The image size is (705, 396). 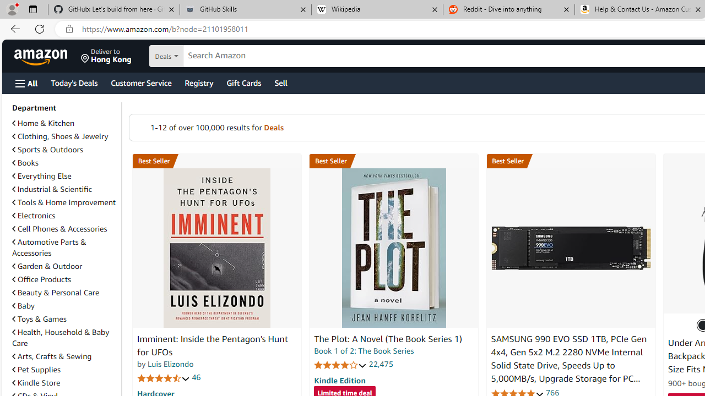 I want to click on Search in, so click(x=204, y=56).